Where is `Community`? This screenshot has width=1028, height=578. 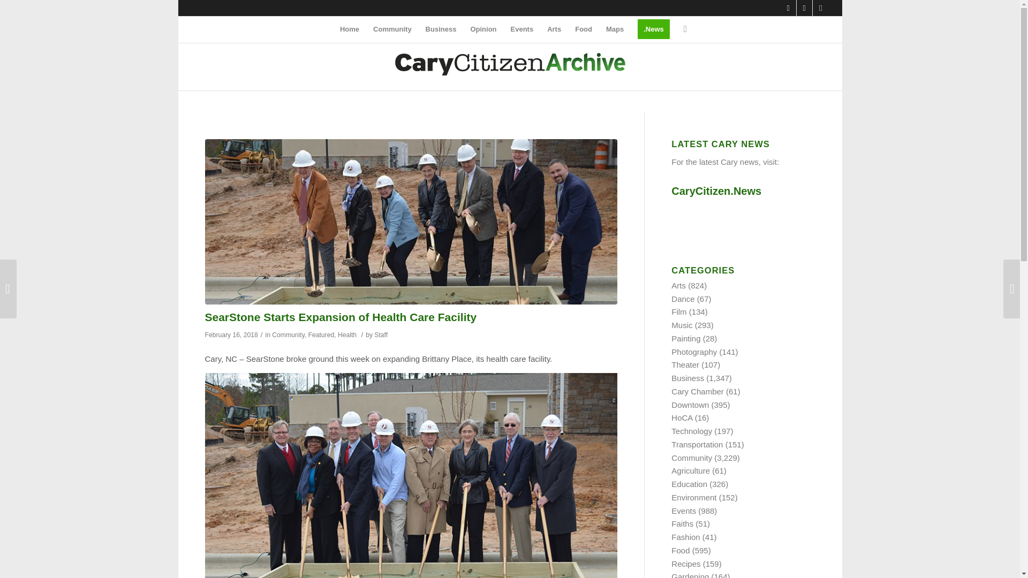
Community is located at coordinates (288, 334).